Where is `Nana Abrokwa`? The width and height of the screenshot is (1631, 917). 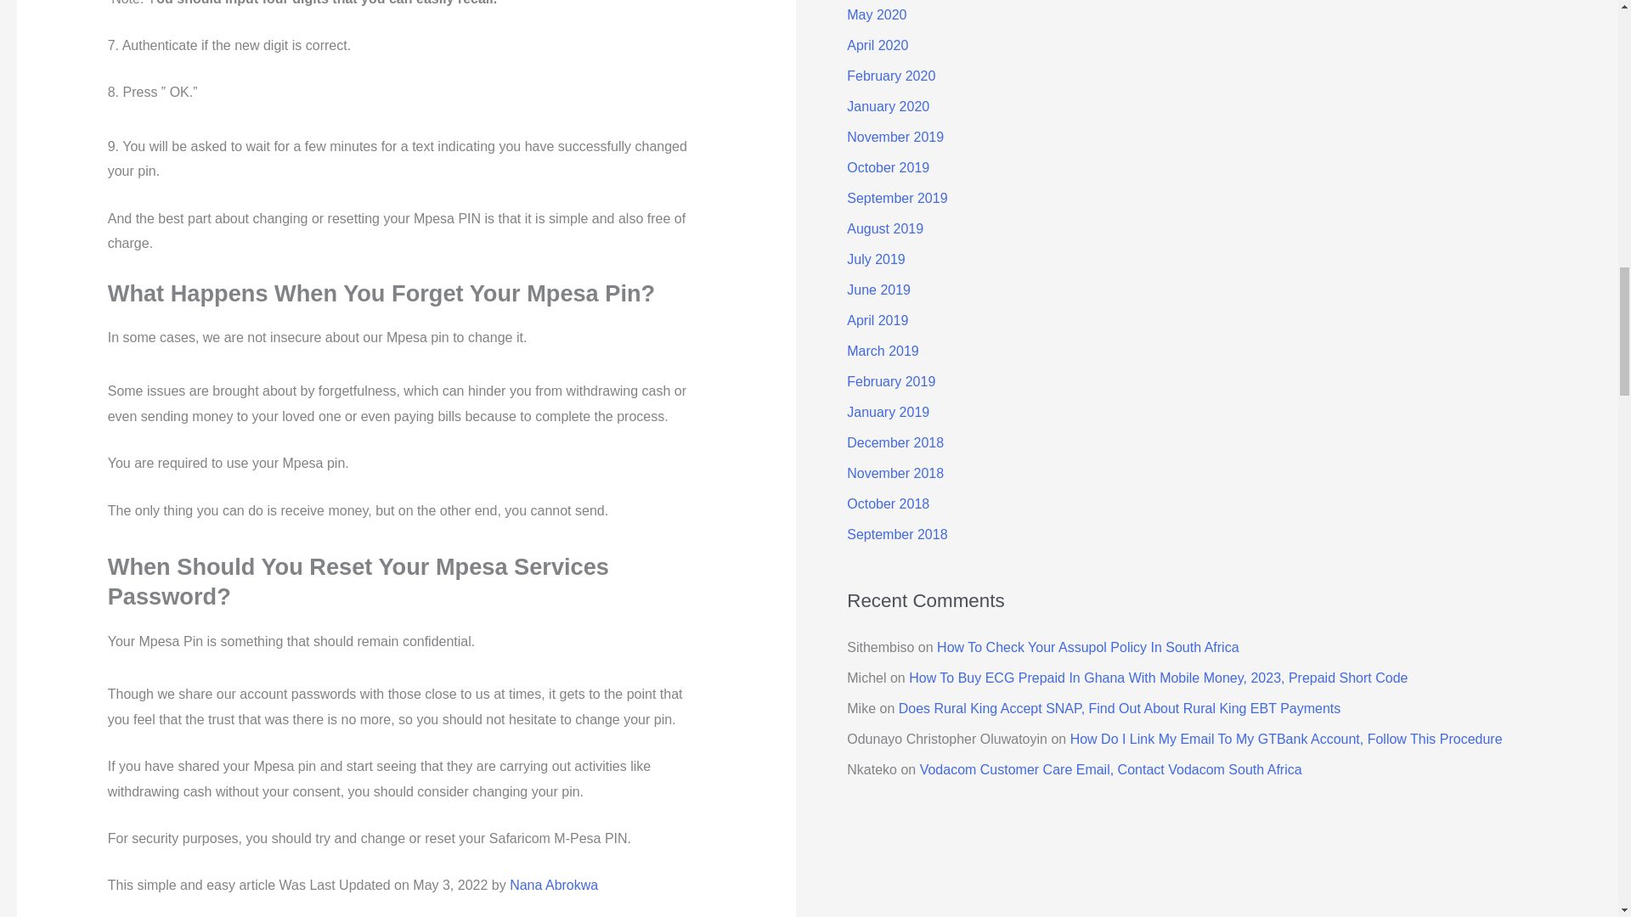
Nana Abrokwa is located at coordinates (554, 885).